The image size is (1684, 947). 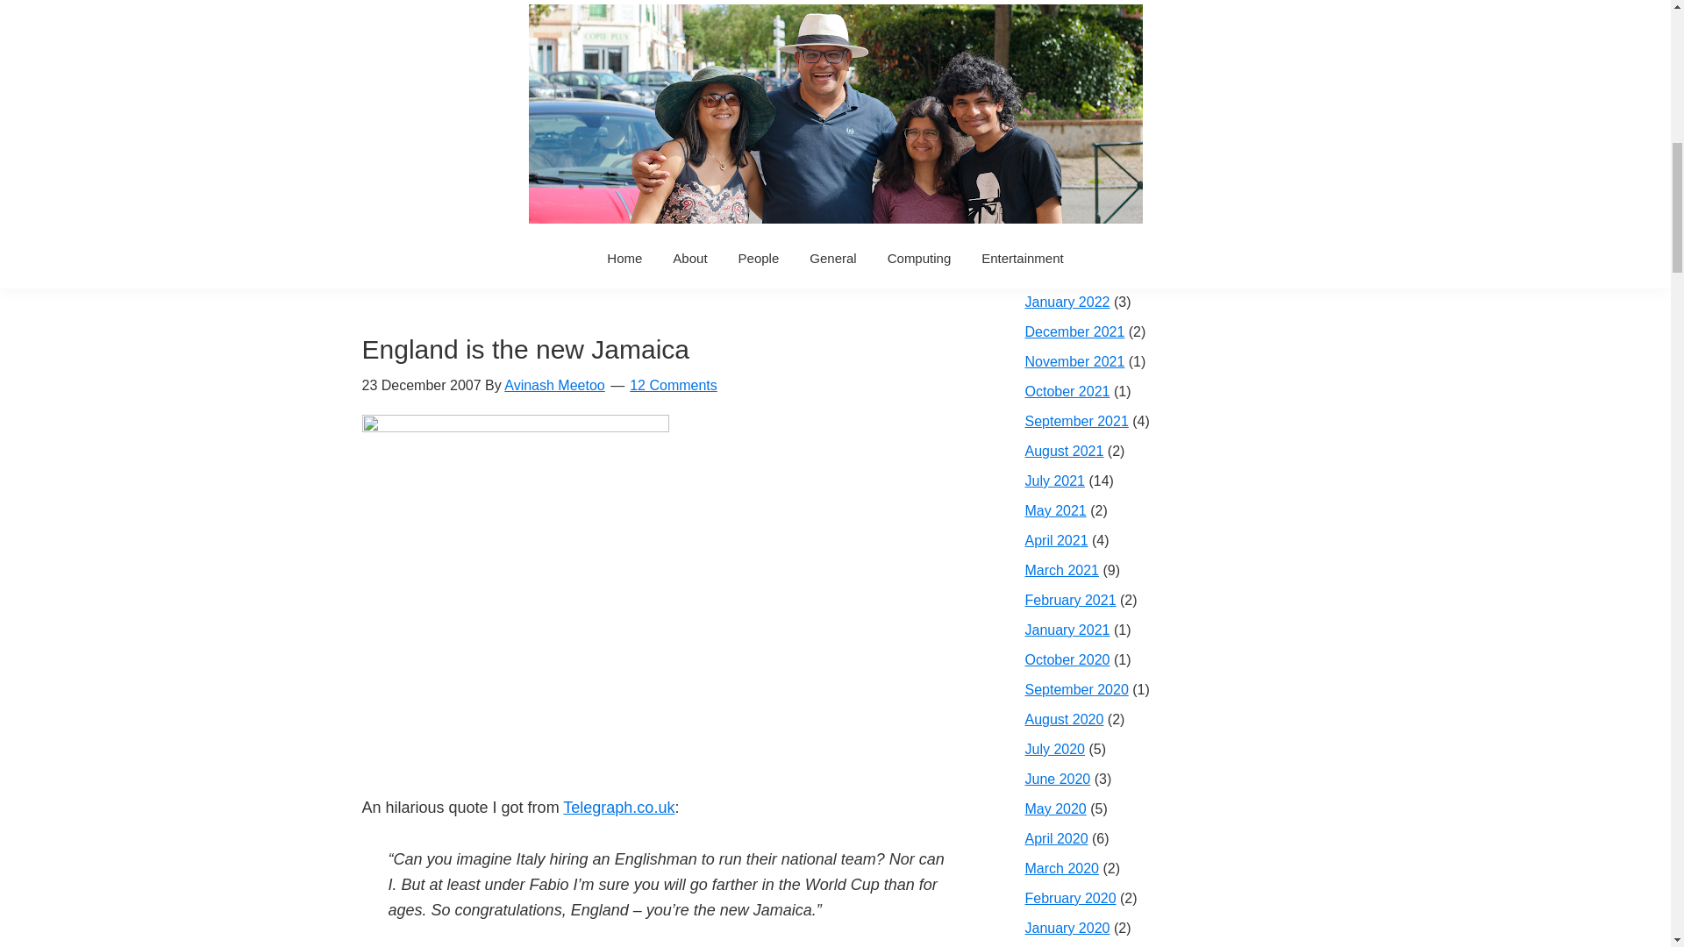 What do you see at coordinates (479, 151) in the screenshot?
I see `my feed` at bounding box center [479, 151].